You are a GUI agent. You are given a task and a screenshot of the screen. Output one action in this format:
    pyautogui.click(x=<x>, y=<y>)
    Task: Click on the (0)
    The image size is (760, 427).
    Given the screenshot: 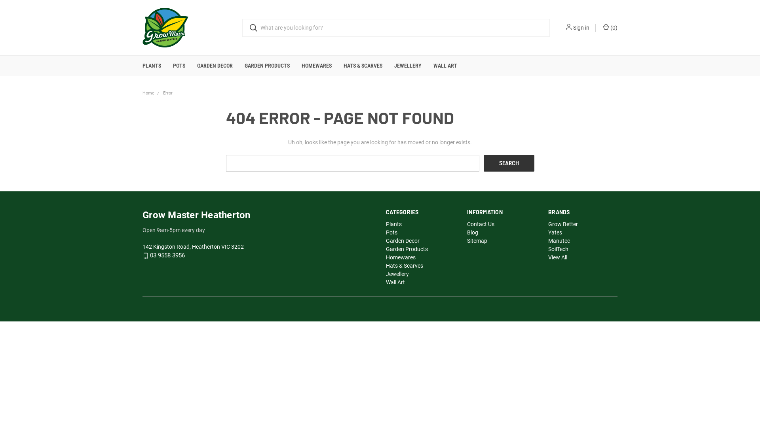 What is the action you would take?
    pyautogui.click(x=610, y=28)
    